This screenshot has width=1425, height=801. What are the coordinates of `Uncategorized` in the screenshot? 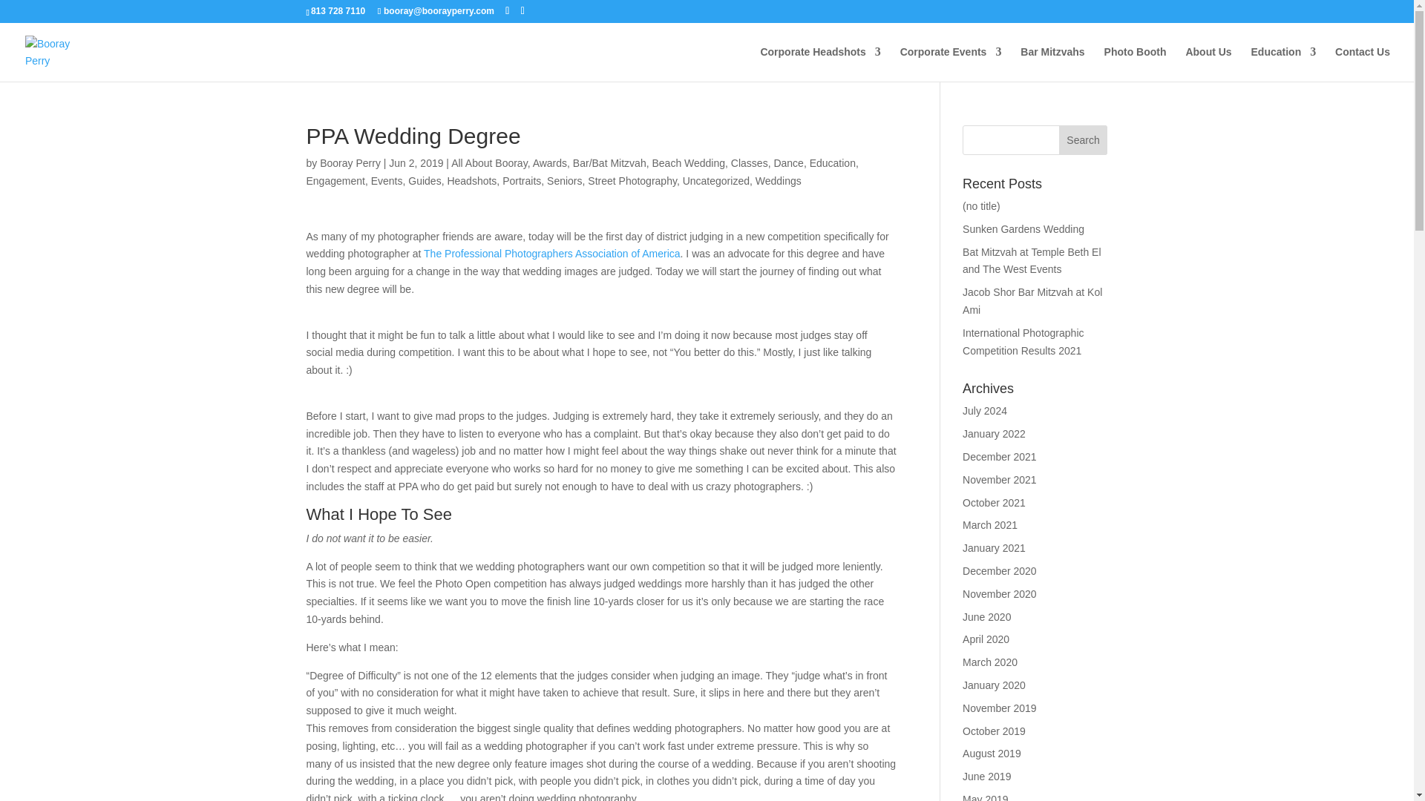 It's located at (715, 181).